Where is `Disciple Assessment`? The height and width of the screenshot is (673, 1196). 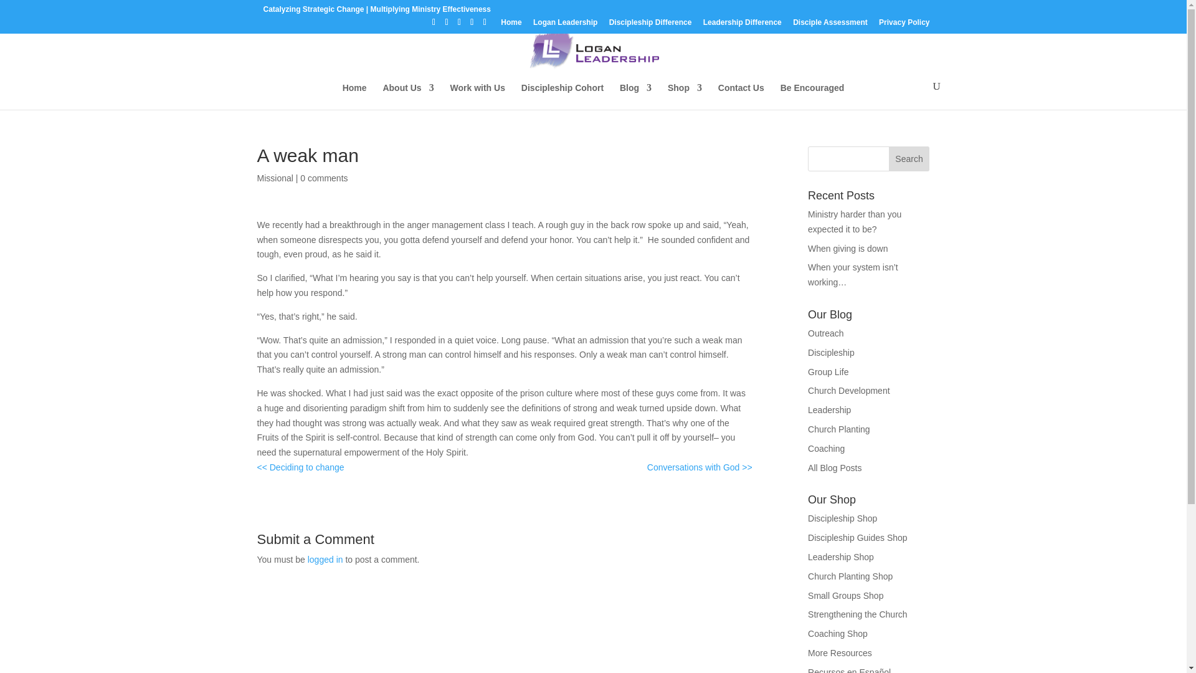
Disciple Assessment is located at coordinates (830, 25).